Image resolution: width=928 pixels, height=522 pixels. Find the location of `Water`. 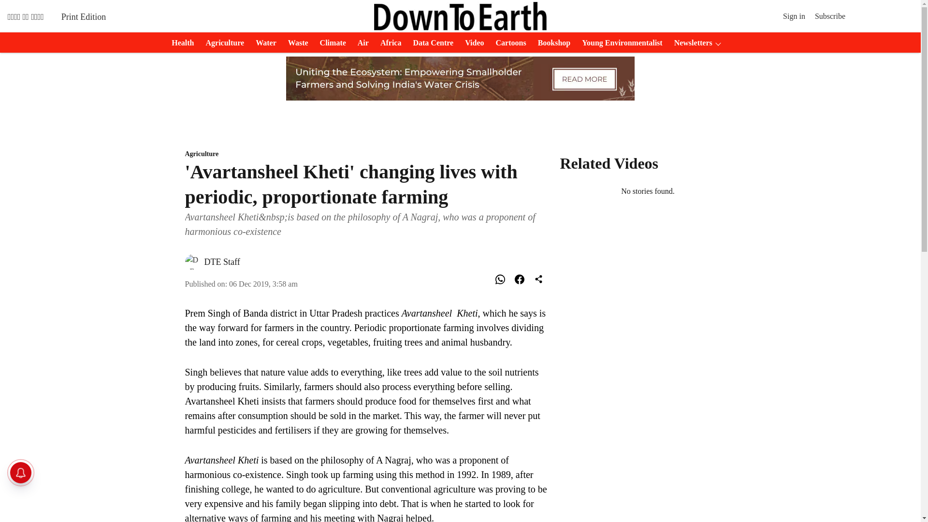

Water is located at coordinates (263, 43).